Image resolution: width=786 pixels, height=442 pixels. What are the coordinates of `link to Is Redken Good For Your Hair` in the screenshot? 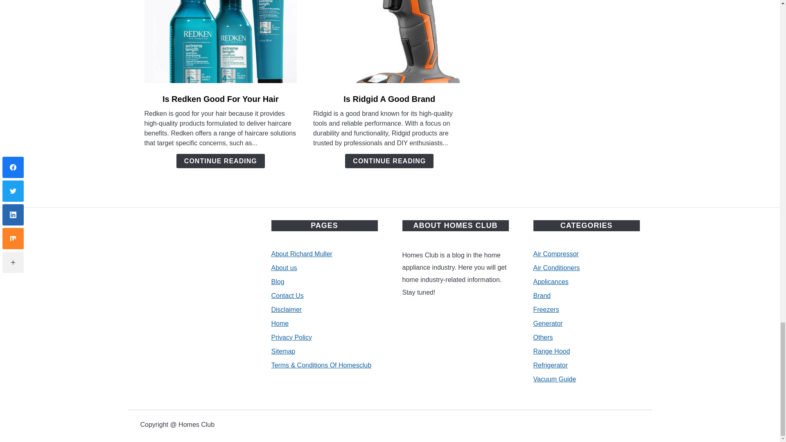 It's located at (220, 42).